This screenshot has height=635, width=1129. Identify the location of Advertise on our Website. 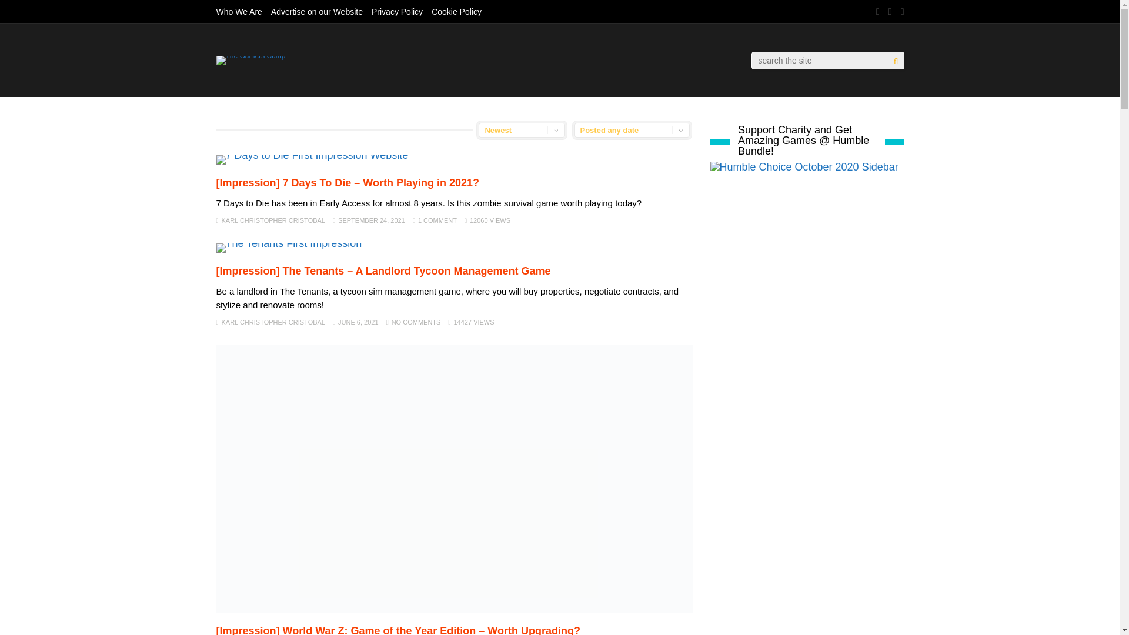
(316, 12).